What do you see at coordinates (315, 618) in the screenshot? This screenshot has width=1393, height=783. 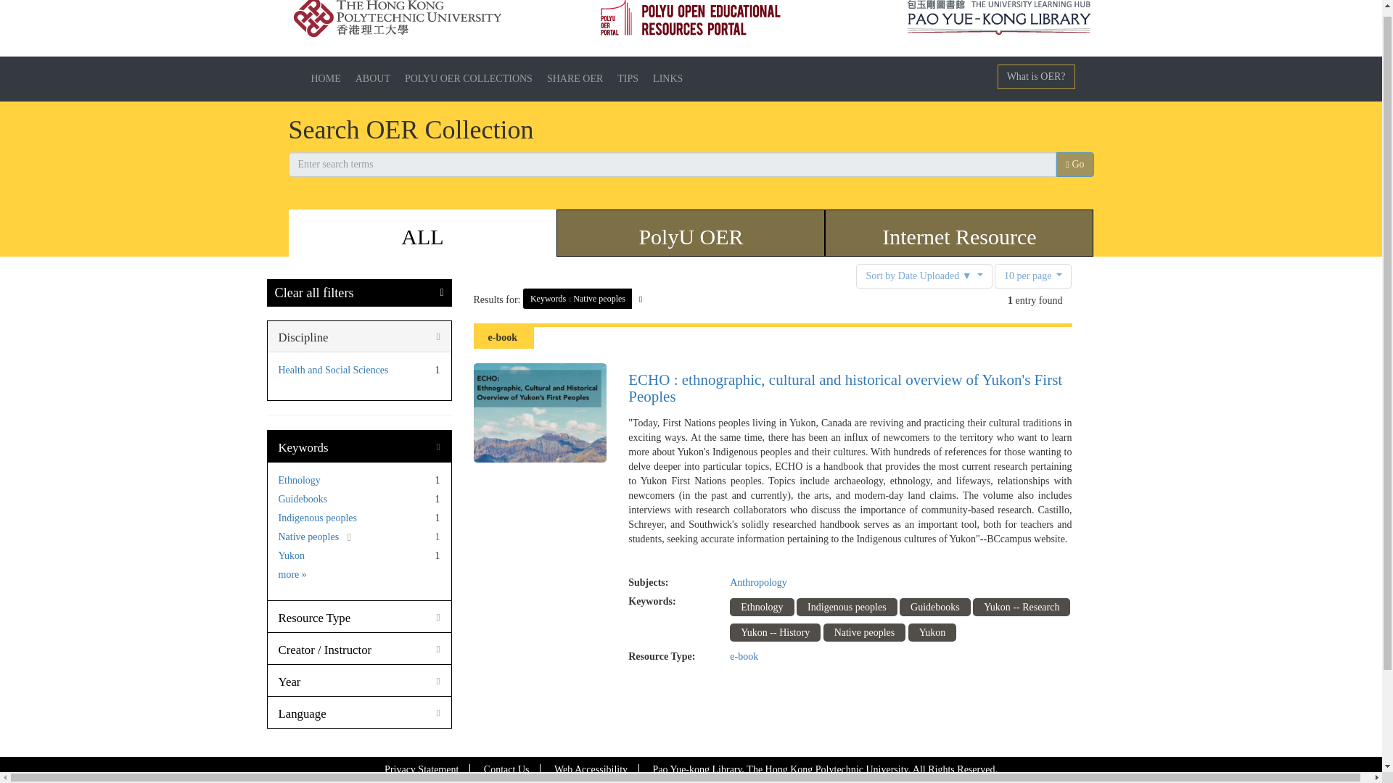 I see `collapse expand` at bounding box center [315, 618].